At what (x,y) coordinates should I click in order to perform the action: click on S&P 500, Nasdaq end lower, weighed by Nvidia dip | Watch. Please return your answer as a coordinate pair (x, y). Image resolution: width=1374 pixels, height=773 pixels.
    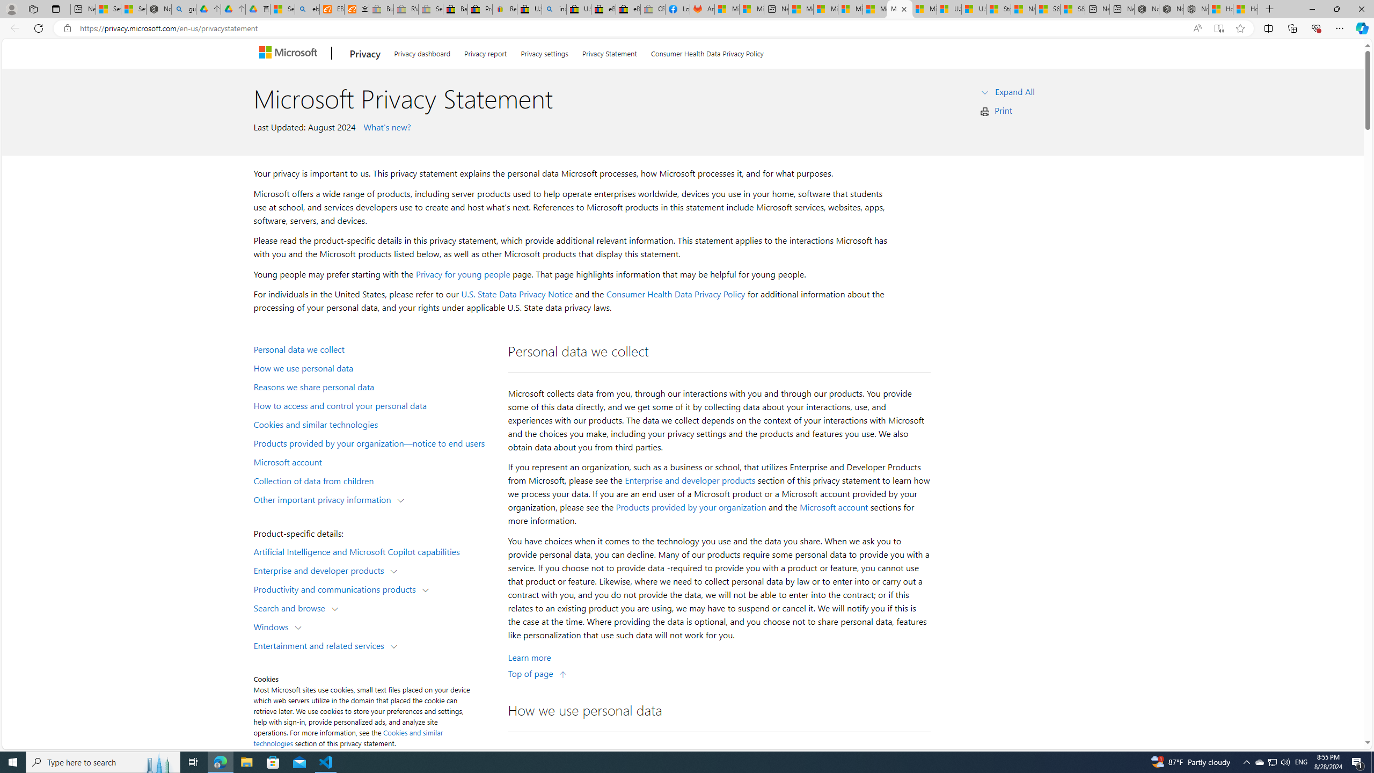
    Looking at the image, I should click on (1072, 9).